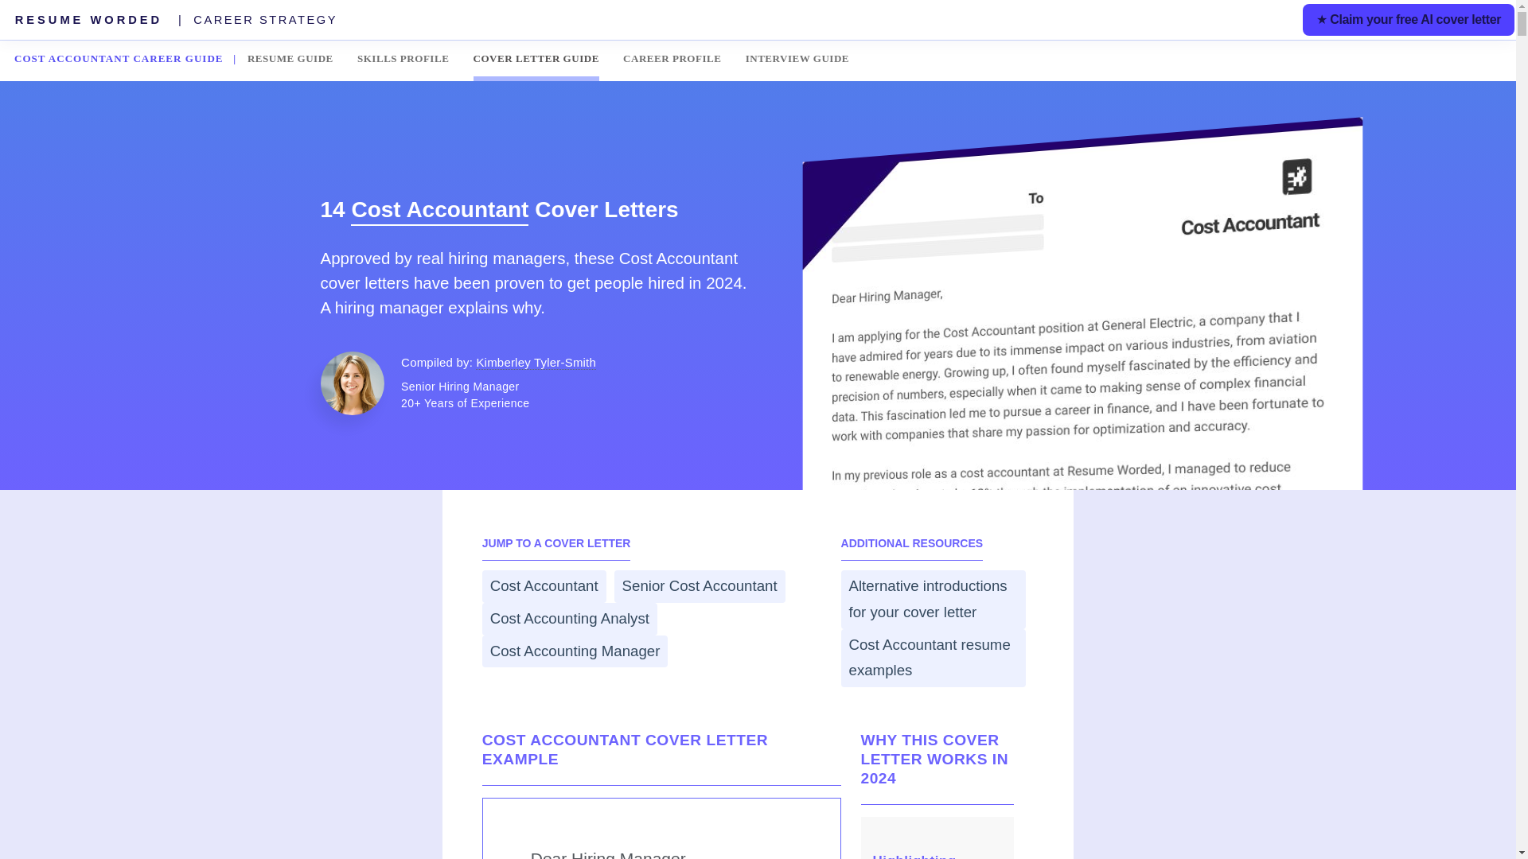  What do you see at coordinates (544, 587) in the screenshot?
I see `Cost Accountant` at bounding box center [544, 587].